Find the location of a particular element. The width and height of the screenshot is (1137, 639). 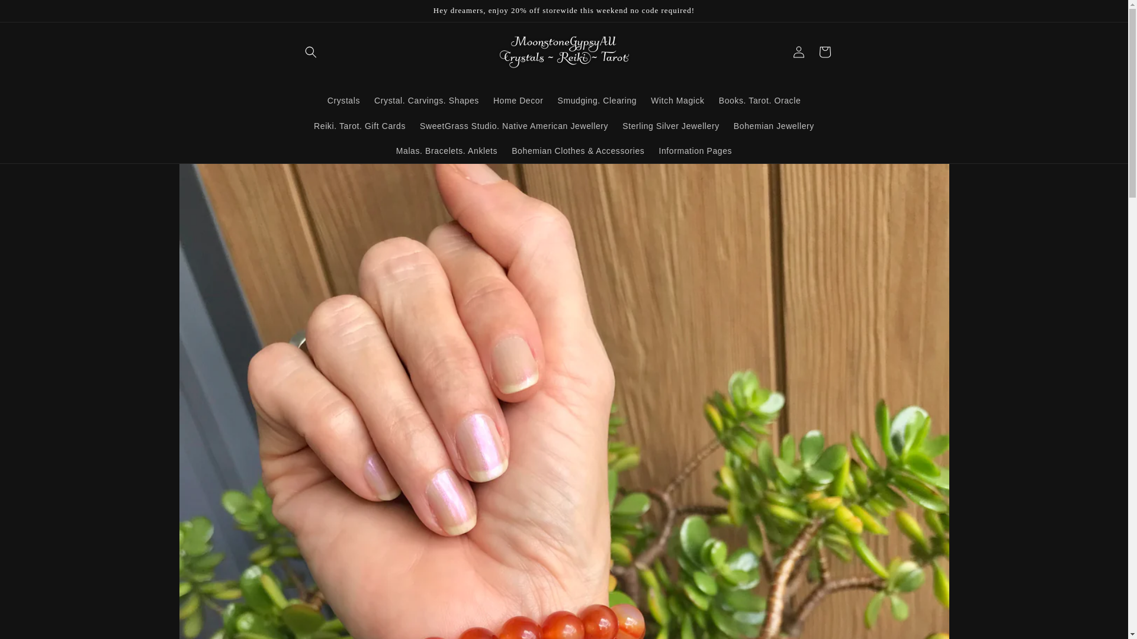

Skip to content is located at coordinates (36, 14).